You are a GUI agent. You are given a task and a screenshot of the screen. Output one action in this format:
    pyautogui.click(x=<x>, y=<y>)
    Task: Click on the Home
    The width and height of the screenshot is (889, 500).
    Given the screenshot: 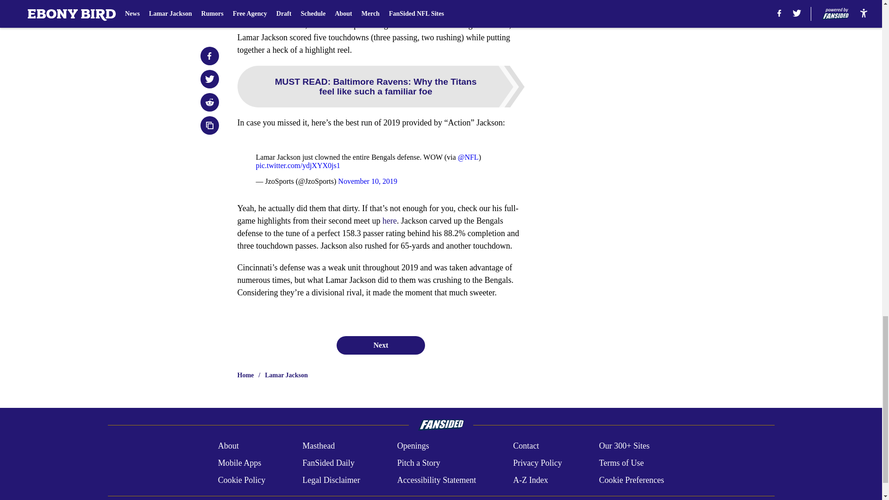 What is the action you would take?
    pyautogui.click(x=245, y=375)
    